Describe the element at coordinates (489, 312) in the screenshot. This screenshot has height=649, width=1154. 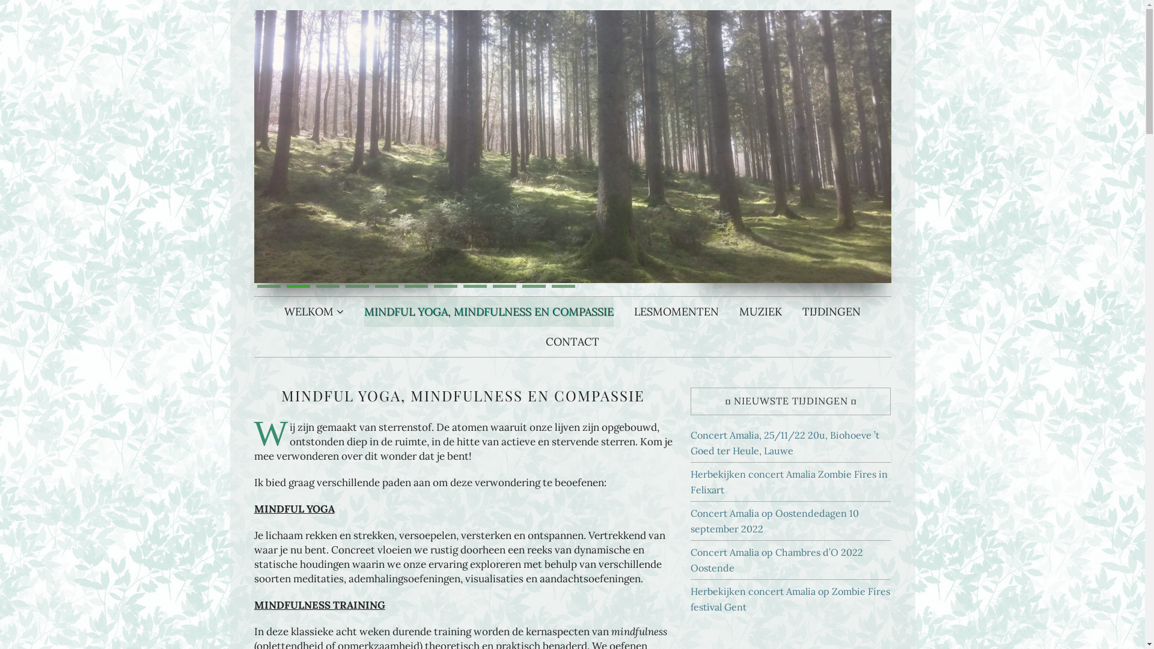
I see `MINDFUL YOGA, MINDFULNESS EN COMPASSIE` at that location.